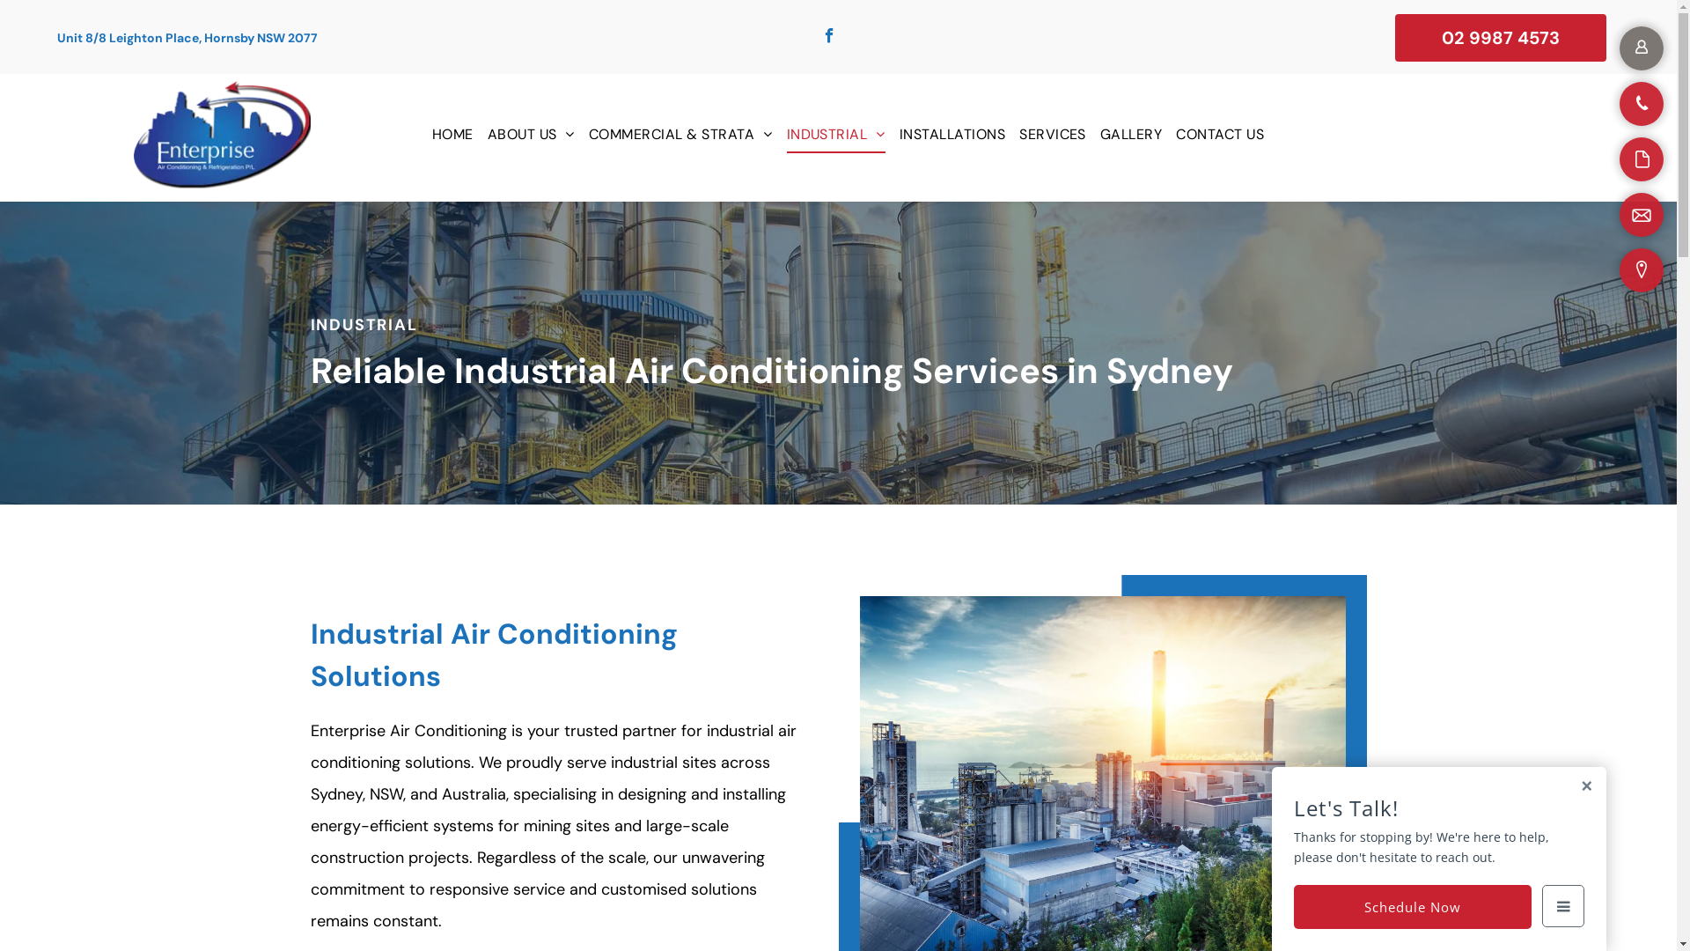 The height and width of the screenshot is (951, 1690). Describe the element at coordinates (222, 135) in the screenshot. I see `Enterprise Air Conditioning` at that location.